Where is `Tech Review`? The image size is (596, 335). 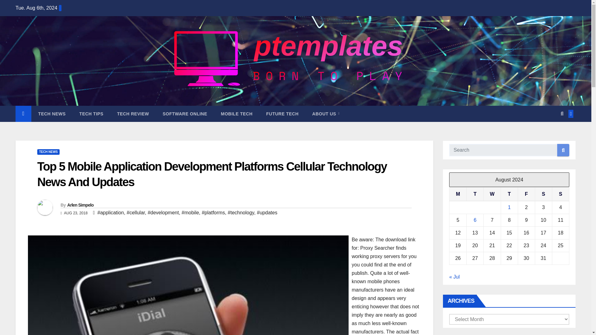
Tech Review is located at coordinates (133, 114).